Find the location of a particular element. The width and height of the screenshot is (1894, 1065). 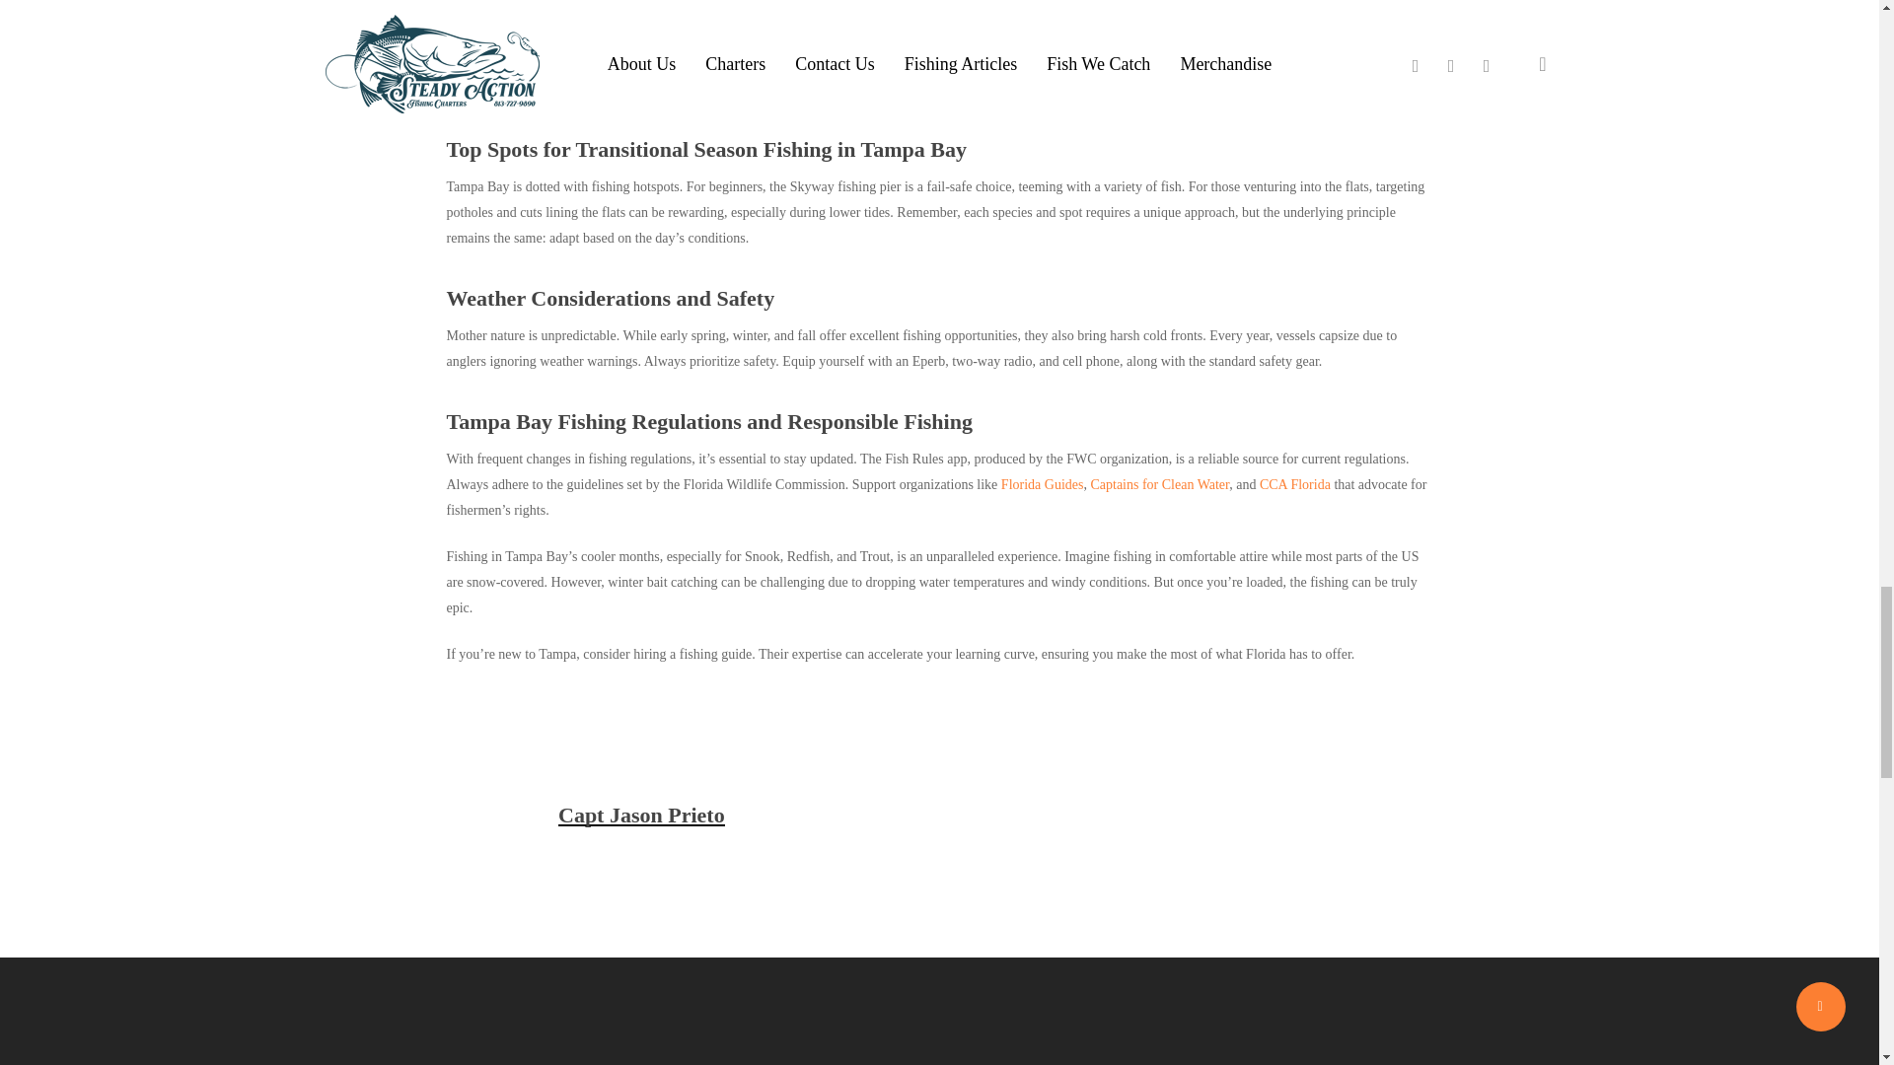

Captains for Clean Water is located at coordinates (1160, 483).